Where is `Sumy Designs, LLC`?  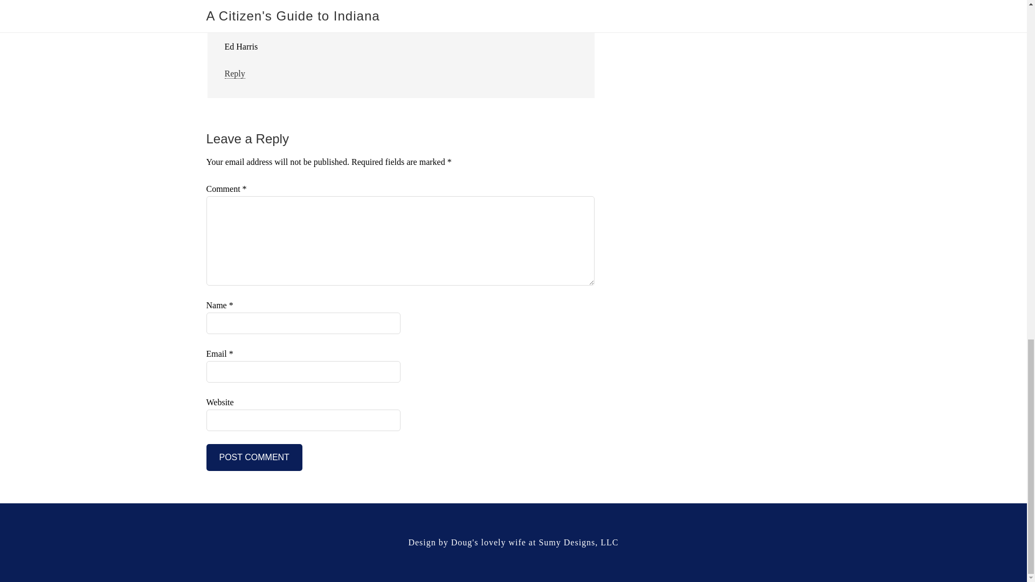
Sumy Designs, LLC is located at coordinates (578, 542).